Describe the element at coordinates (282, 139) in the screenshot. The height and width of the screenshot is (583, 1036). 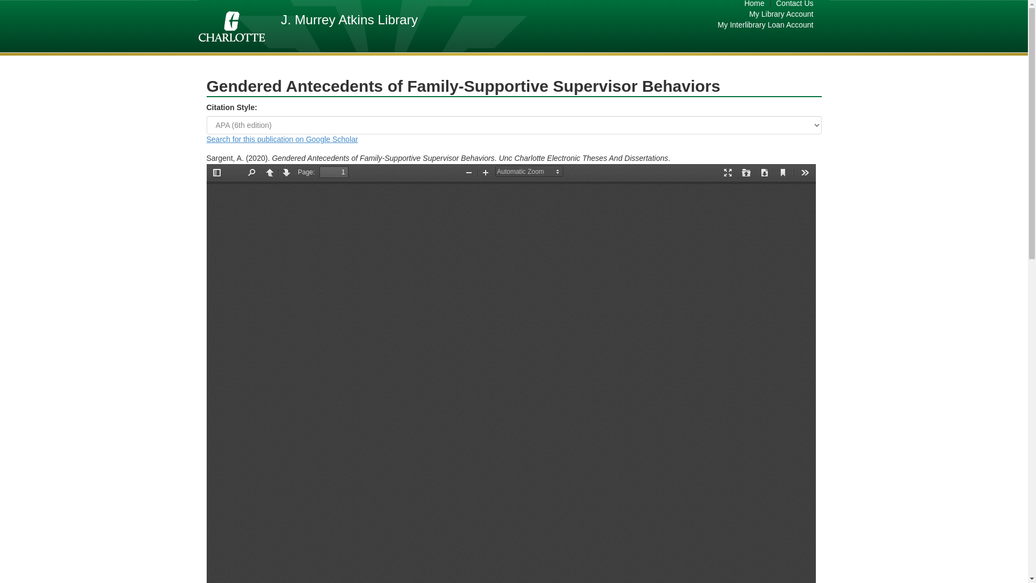
I see `Search for this publication on Google Scholar` at that location.